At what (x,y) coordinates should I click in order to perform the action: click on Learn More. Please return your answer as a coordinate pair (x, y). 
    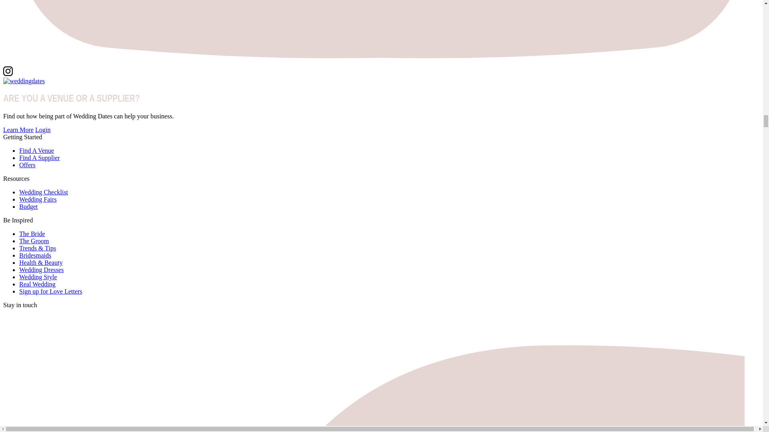
    Looking at the image, I should click on (18, 130).